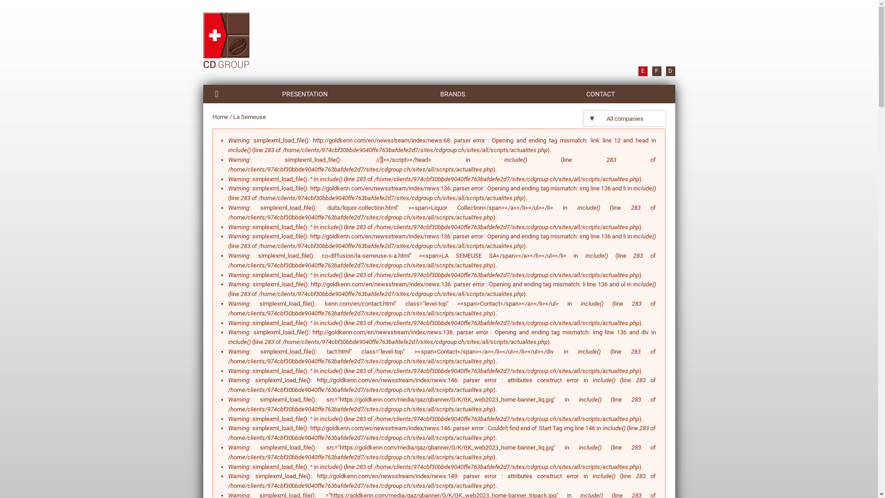 Image resolution: width=885 pixels, height=498 pixels. Describe the element at coordinates (624, 118) in the screenshot. I see `All companies` at that location.